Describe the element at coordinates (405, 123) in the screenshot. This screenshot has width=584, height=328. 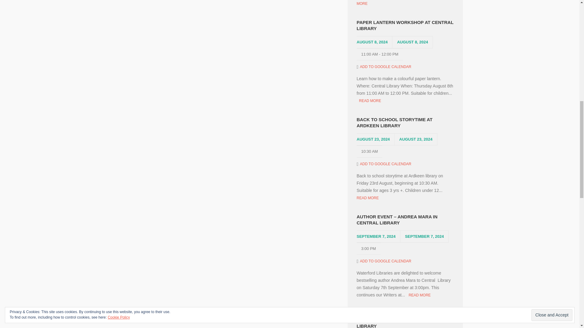
I see `Permalink to: Back to School Storytime at Ardkeen Library` at that location.